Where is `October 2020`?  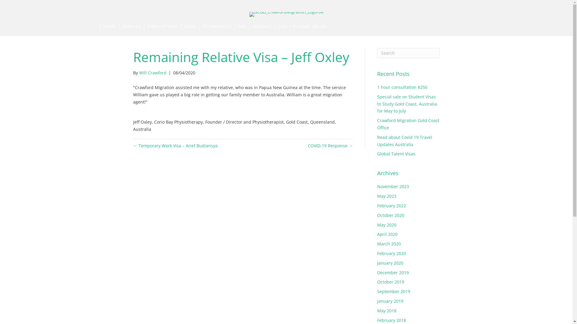
October 2020 is located at coordinates (391, 215).